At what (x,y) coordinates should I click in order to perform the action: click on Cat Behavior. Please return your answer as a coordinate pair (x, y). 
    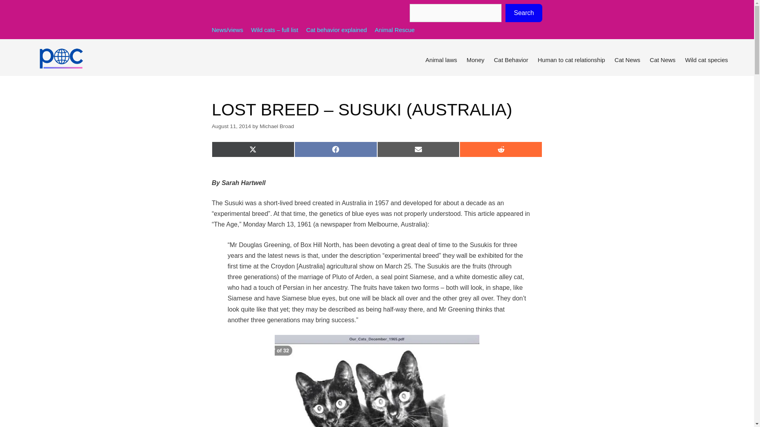
    Looking at the image, I should click on (511, 60).